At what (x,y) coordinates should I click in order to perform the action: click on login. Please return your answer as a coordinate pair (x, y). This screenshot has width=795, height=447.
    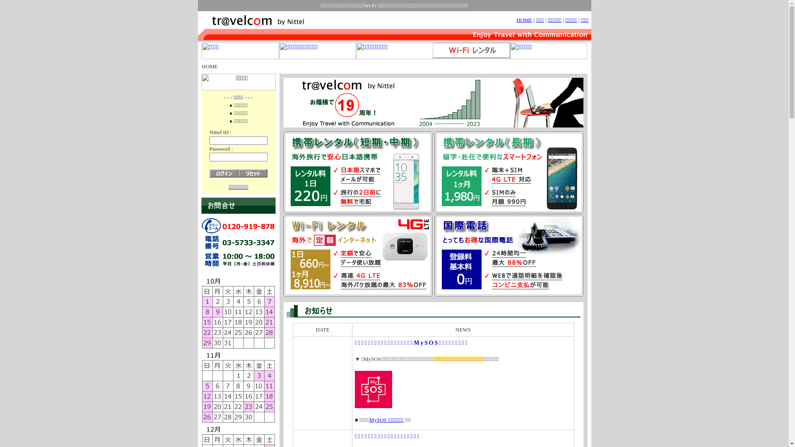
    Looking at the image, I should click on (224, 173).